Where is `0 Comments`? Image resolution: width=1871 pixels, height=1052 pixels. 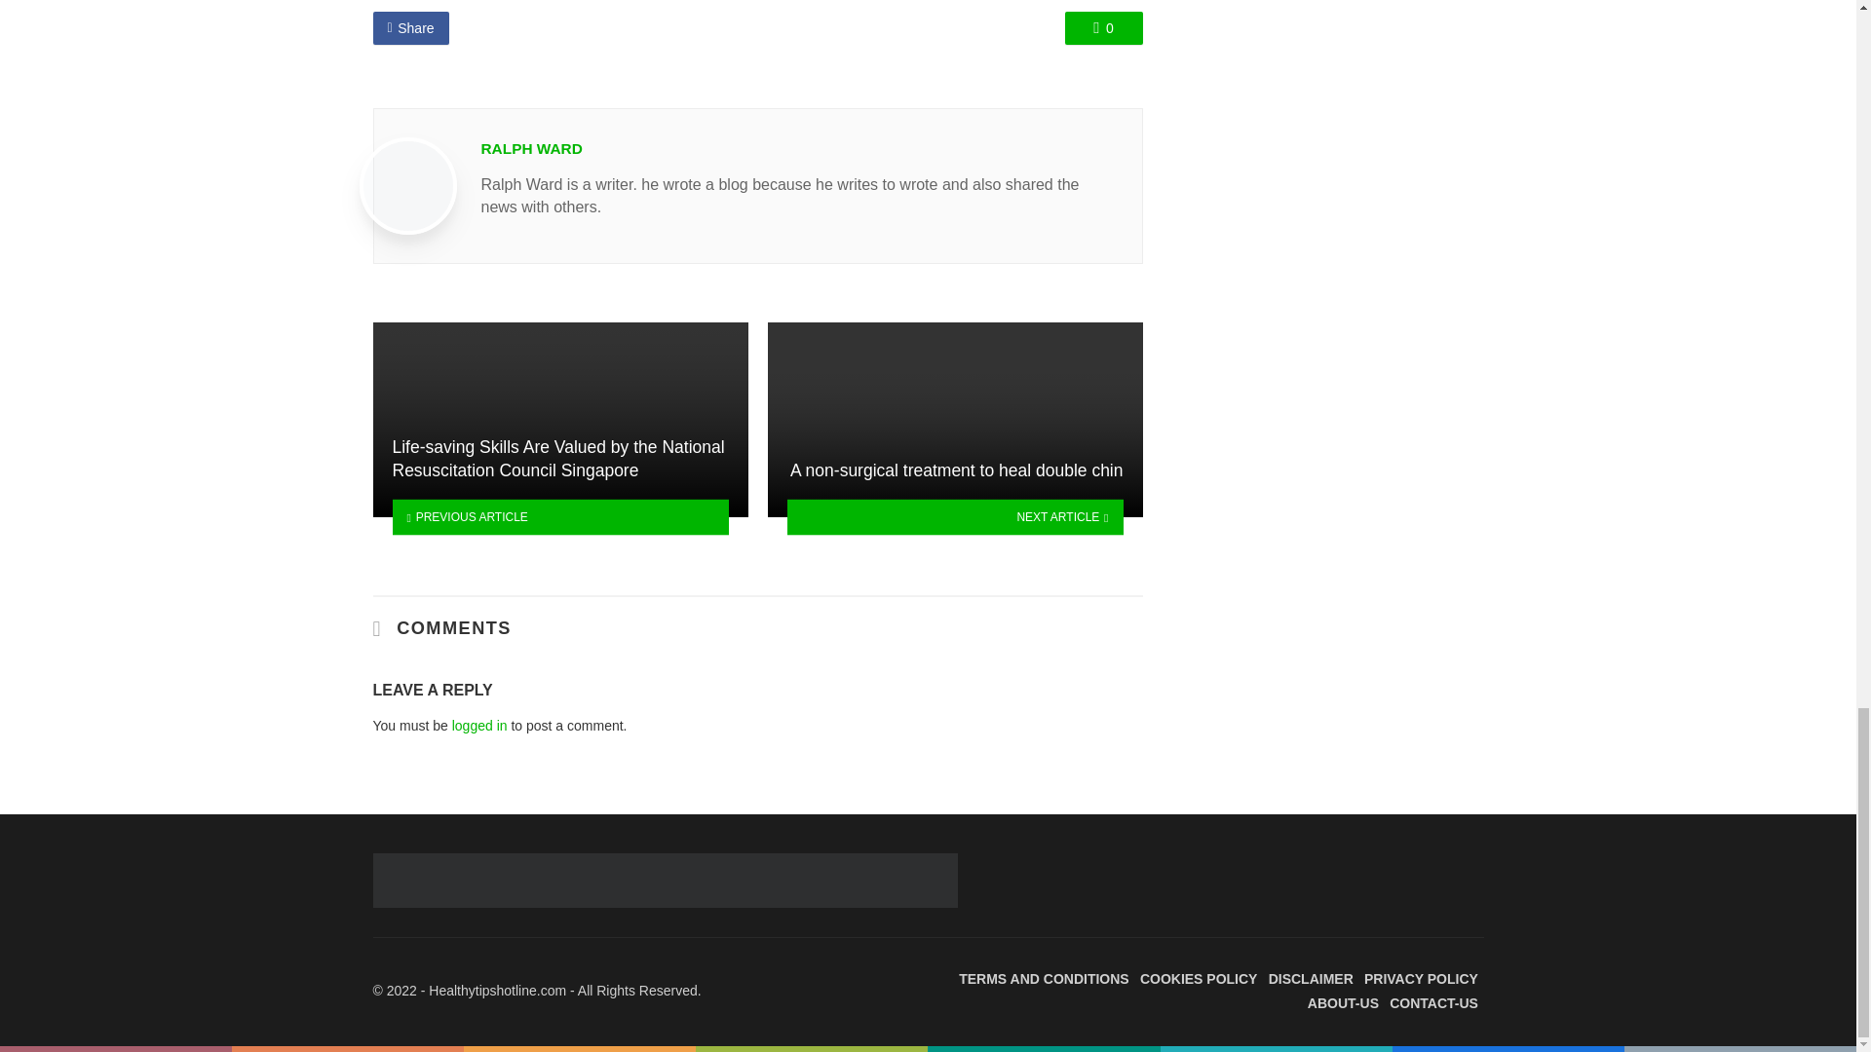
0 Comments is located at coordinates (1103, 27).